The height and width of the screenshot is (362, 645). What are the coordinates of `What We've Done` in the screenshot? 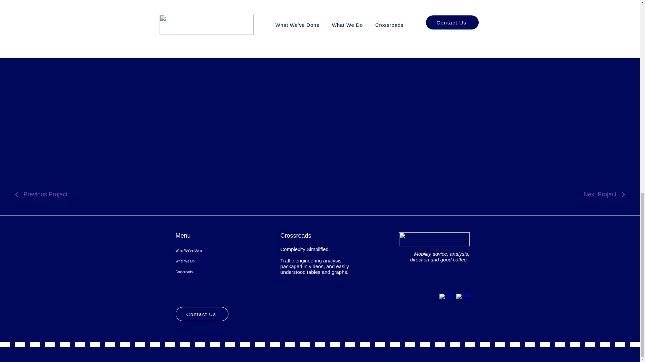 It's located at (210, 251).